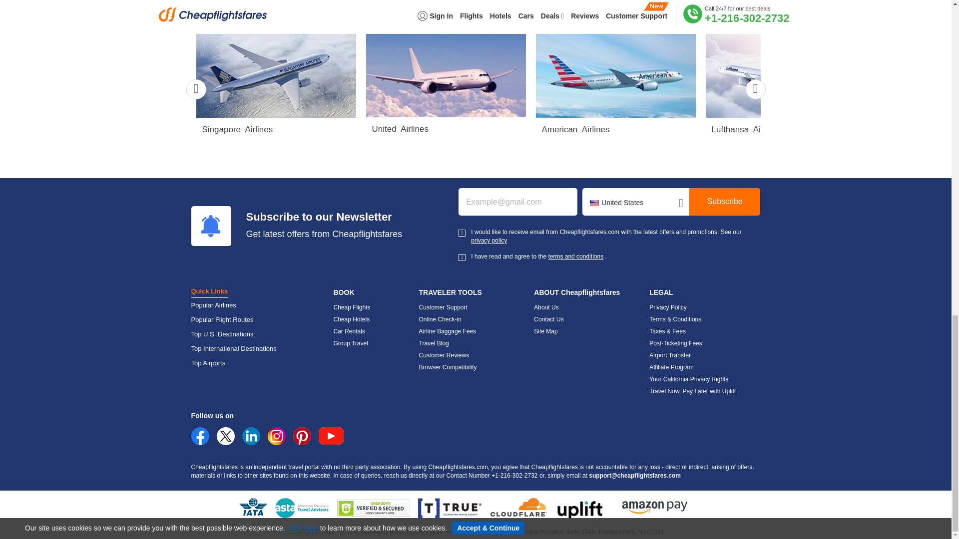  I want to click on Facebook, so click(200, 443).